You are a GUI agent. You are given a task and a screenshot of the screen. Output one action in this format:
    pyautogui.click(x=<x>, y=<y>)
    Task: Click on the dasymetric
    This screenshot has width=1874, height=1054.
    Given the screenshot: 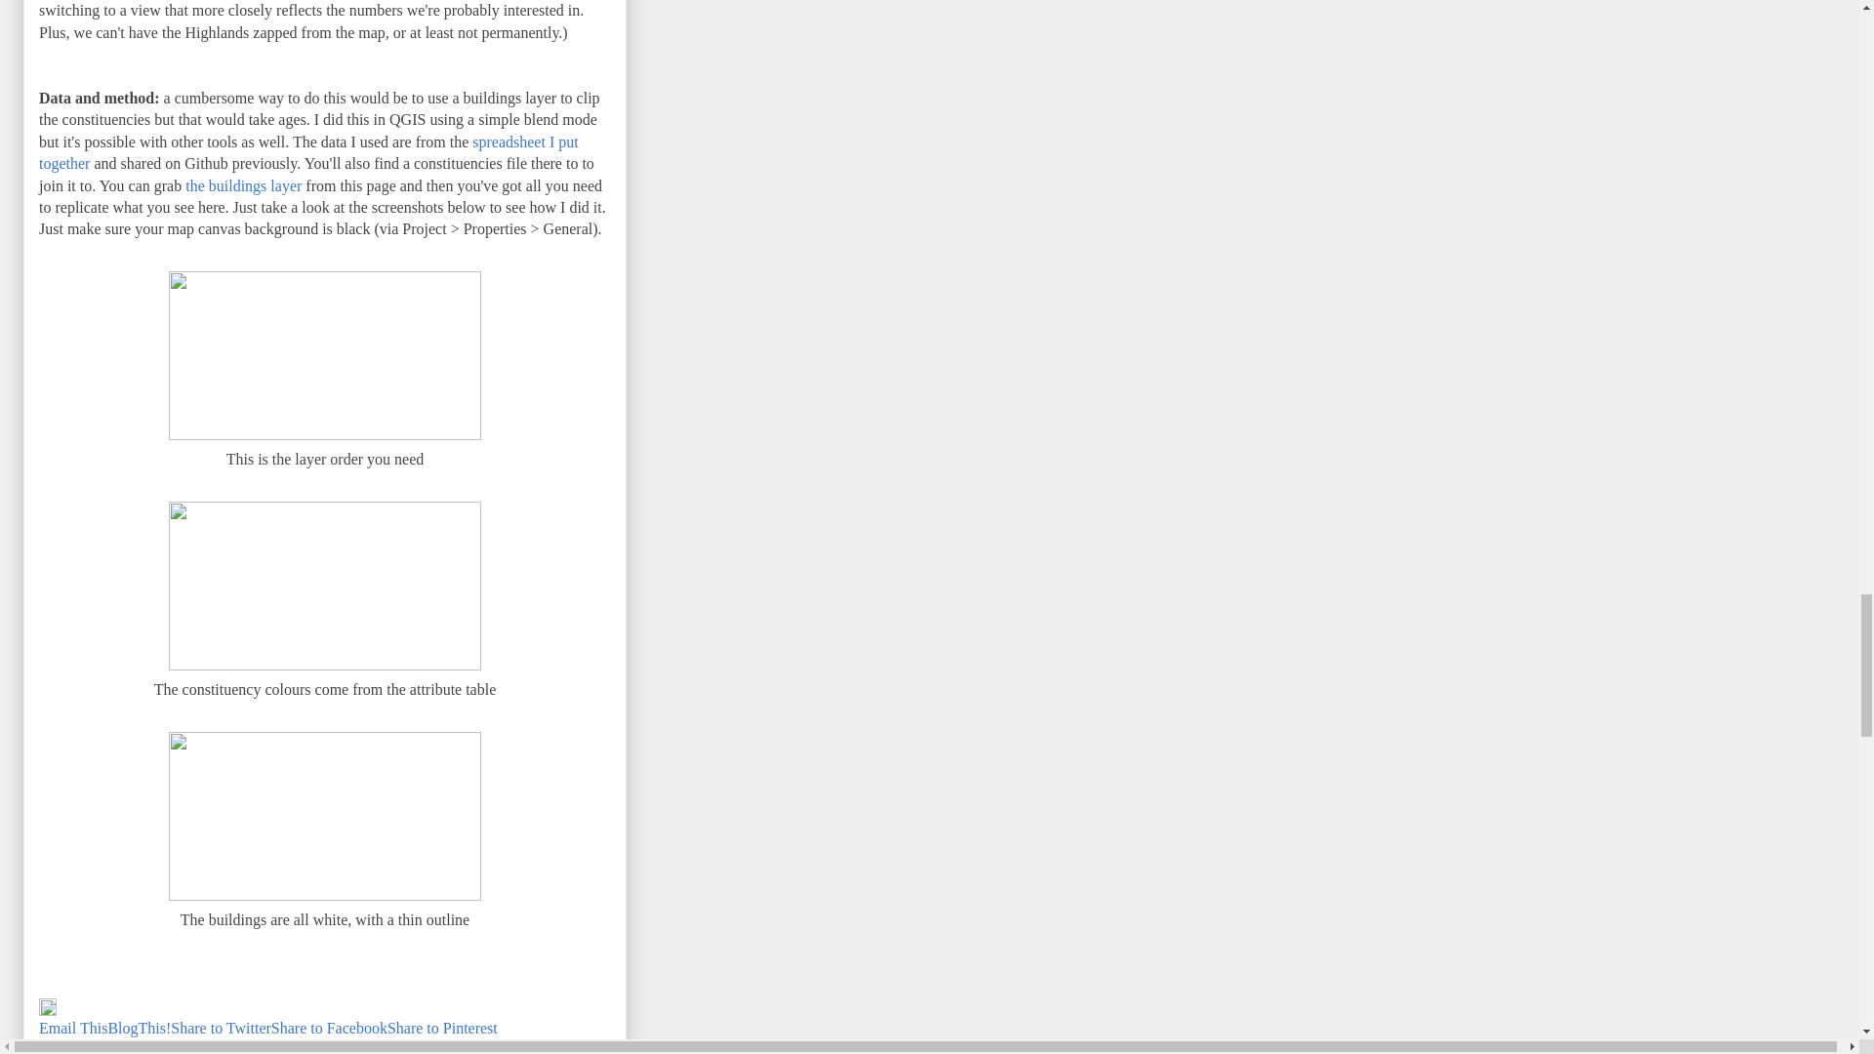 What is the action you would take?
    pyautogui.click(x=439, y=1045)
    